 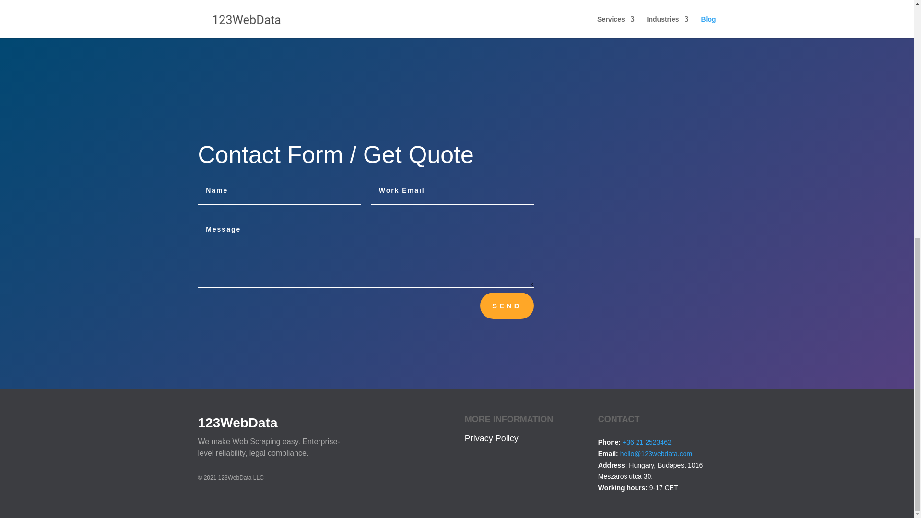 I want to click on Privacy Policy, so click(x=491, y=438).